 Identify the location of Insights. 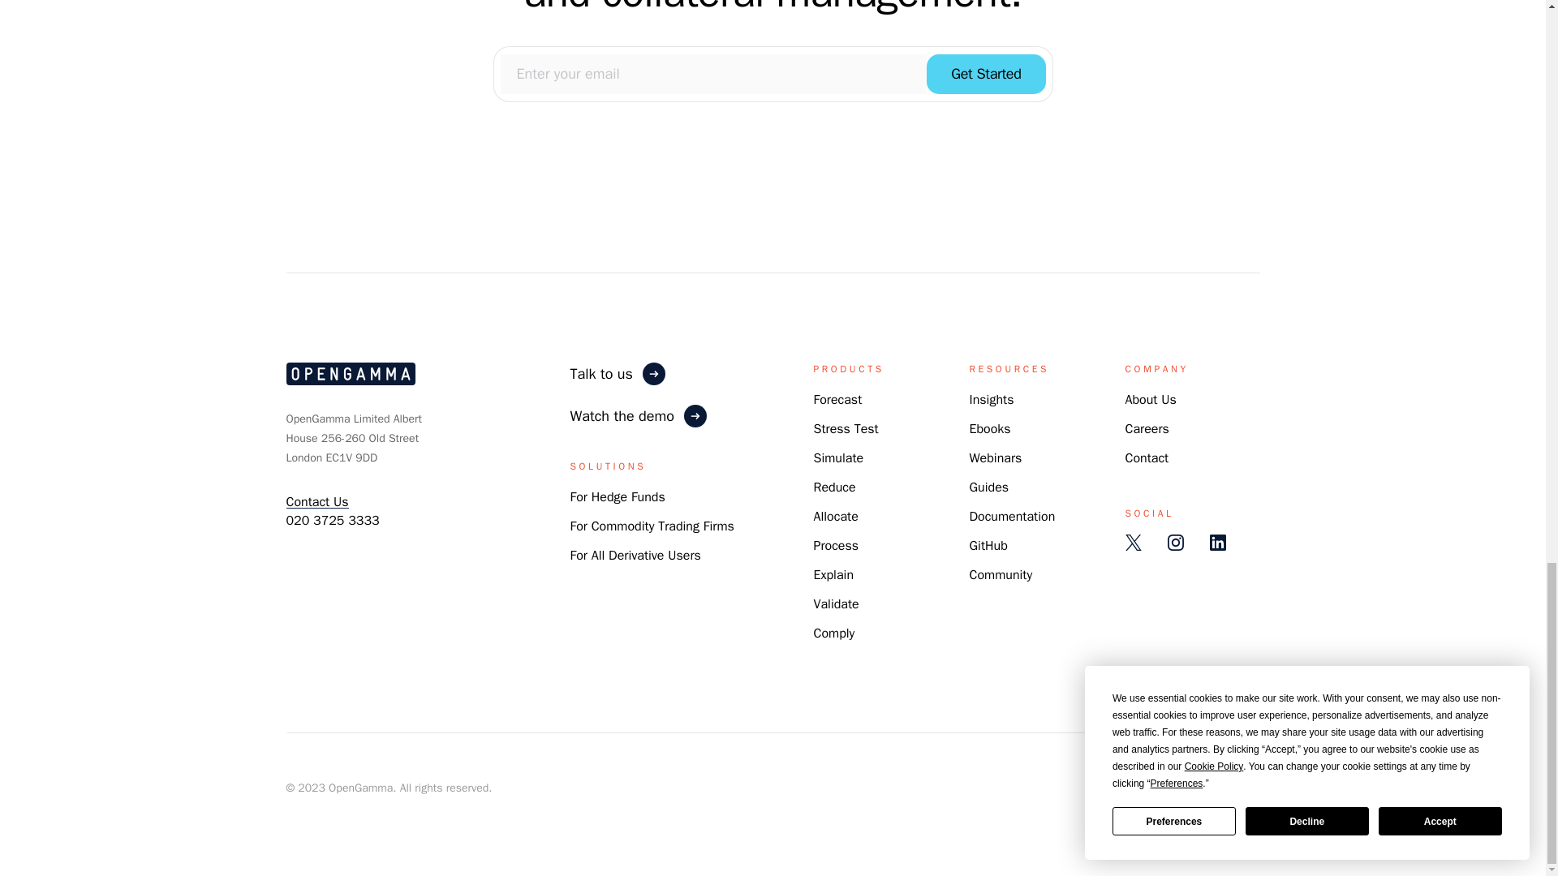
(992, 399).